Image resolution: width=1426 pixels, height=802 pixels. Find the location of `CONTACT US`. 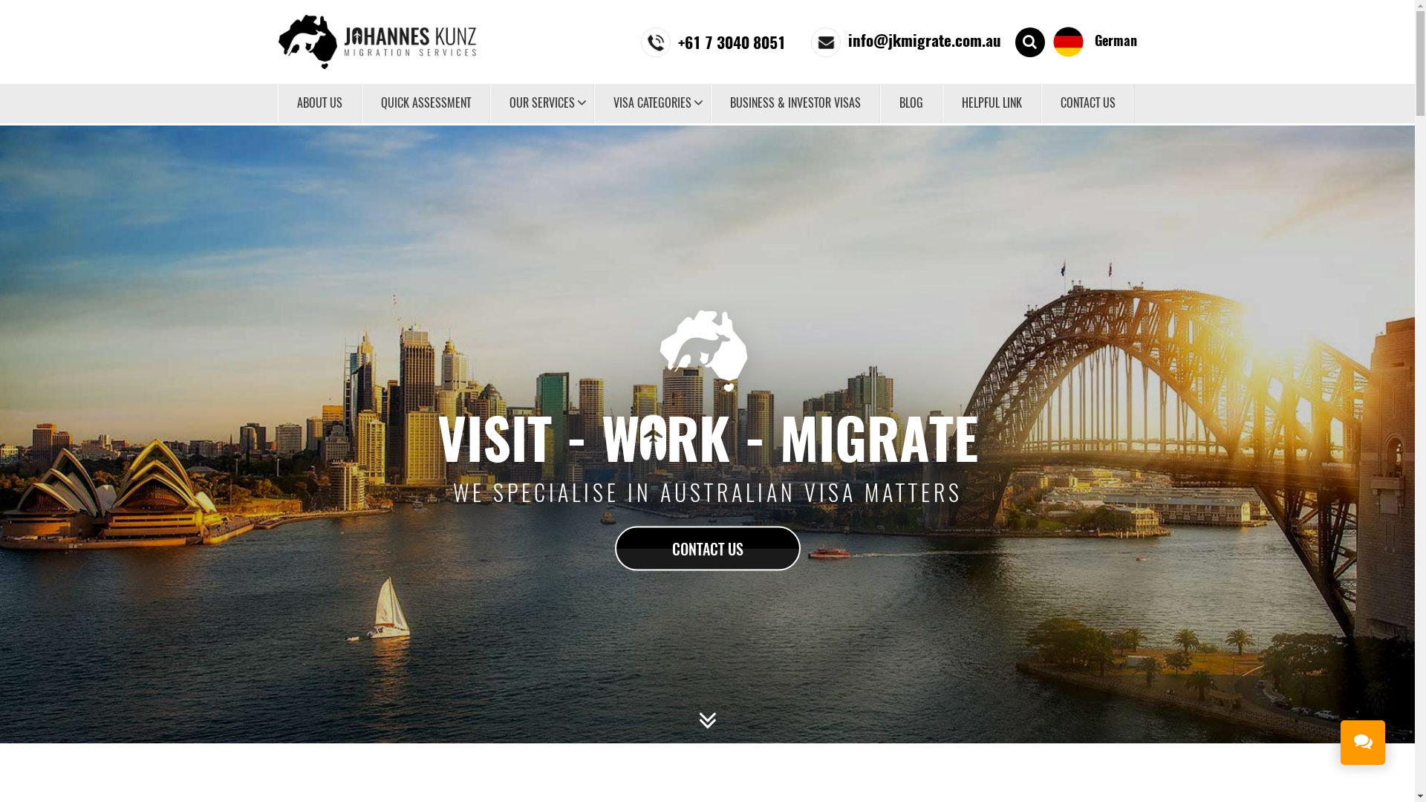

CONTACT US is located at coordinates (1088, 104).